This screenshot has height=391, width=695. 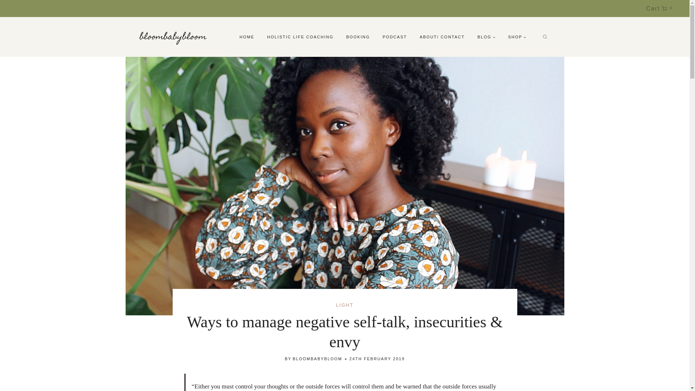 I want to click on BLOG, so click(x=486, y=37).